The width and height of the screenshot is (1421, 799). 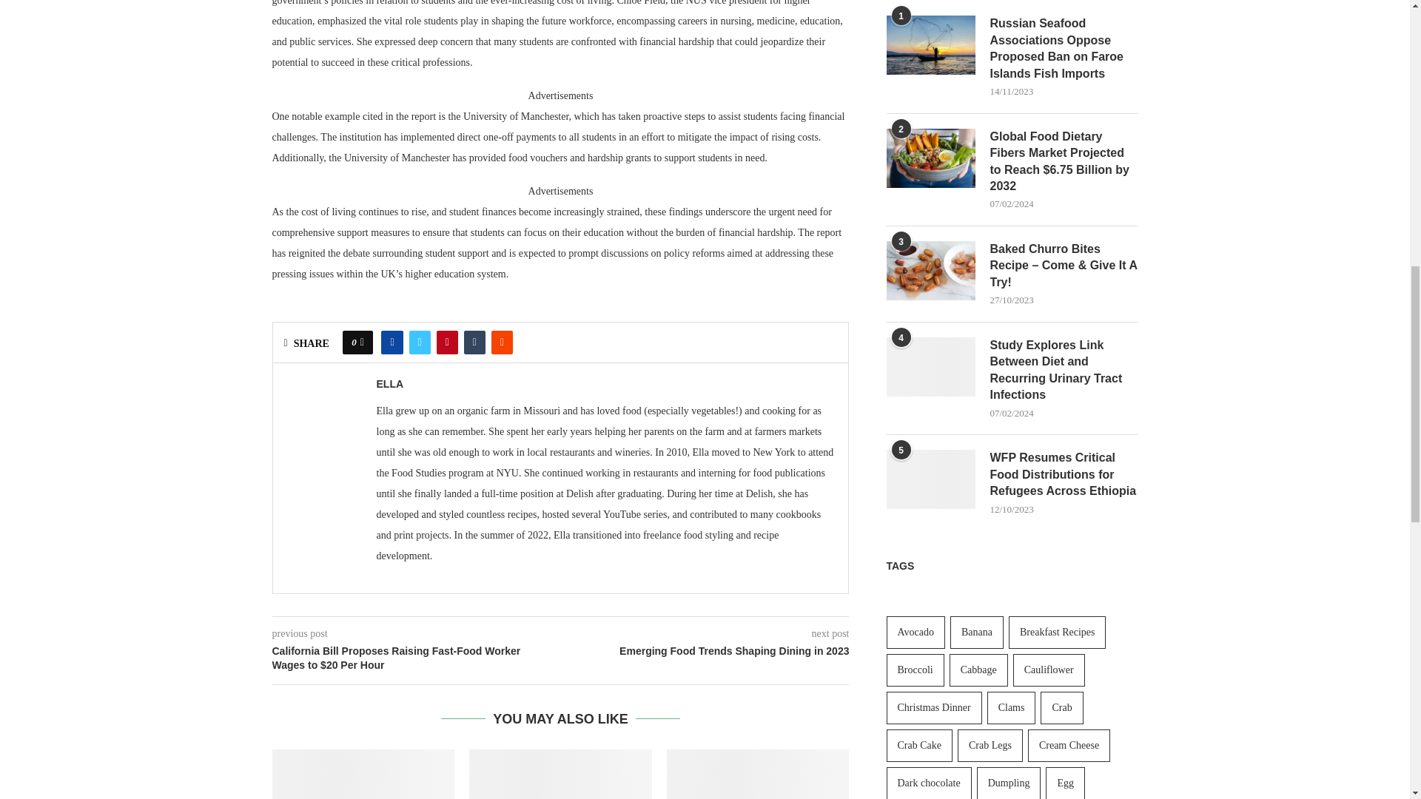 What do you see at coordinates (389, 383) in the screenshot?
I see `Author Ella` at bounding box center [389, 383].